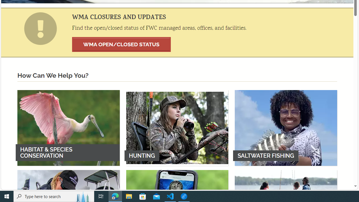 The height and width of the screenshot is (202, 359). I want to click on HABITAT & SPECIES CONSERVATION, so click(68, 128).